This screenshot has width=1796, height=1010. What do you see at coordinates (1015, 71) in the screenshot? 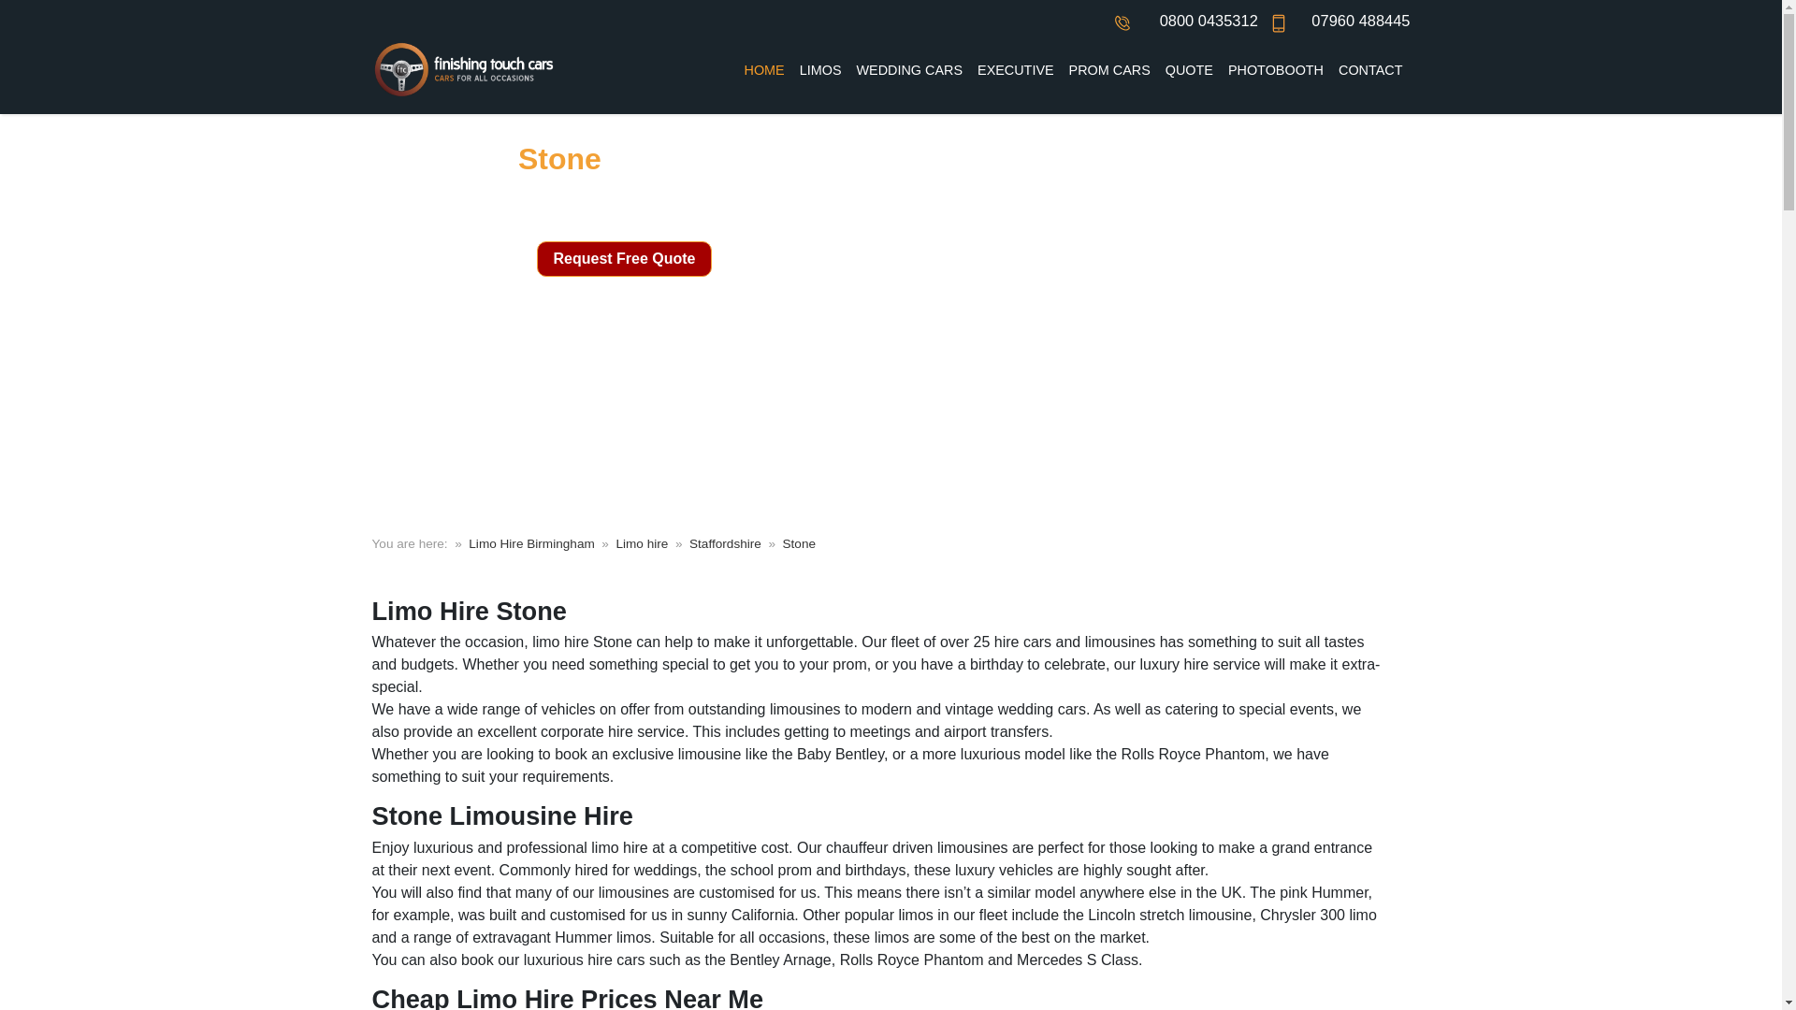
I see `EXECUTIVE` at bounding box center [1015, 71].